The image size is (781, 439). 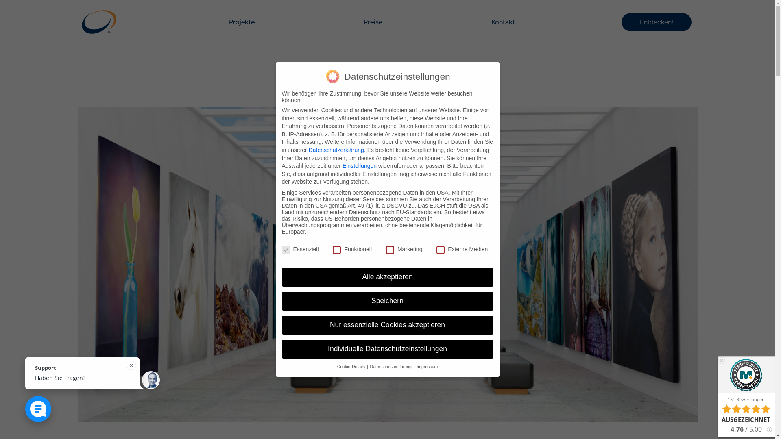 What do you see at coordinates (427, 367) in the screenshot?
I see `Impressum` at bounding box center [427, 367].